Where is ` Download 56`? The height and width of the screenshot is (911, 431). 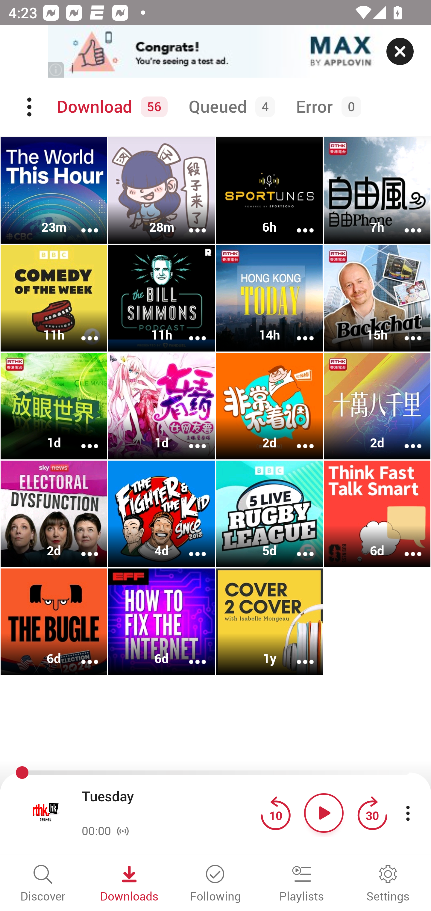  Download 56 is located at coordinates (110, 107).